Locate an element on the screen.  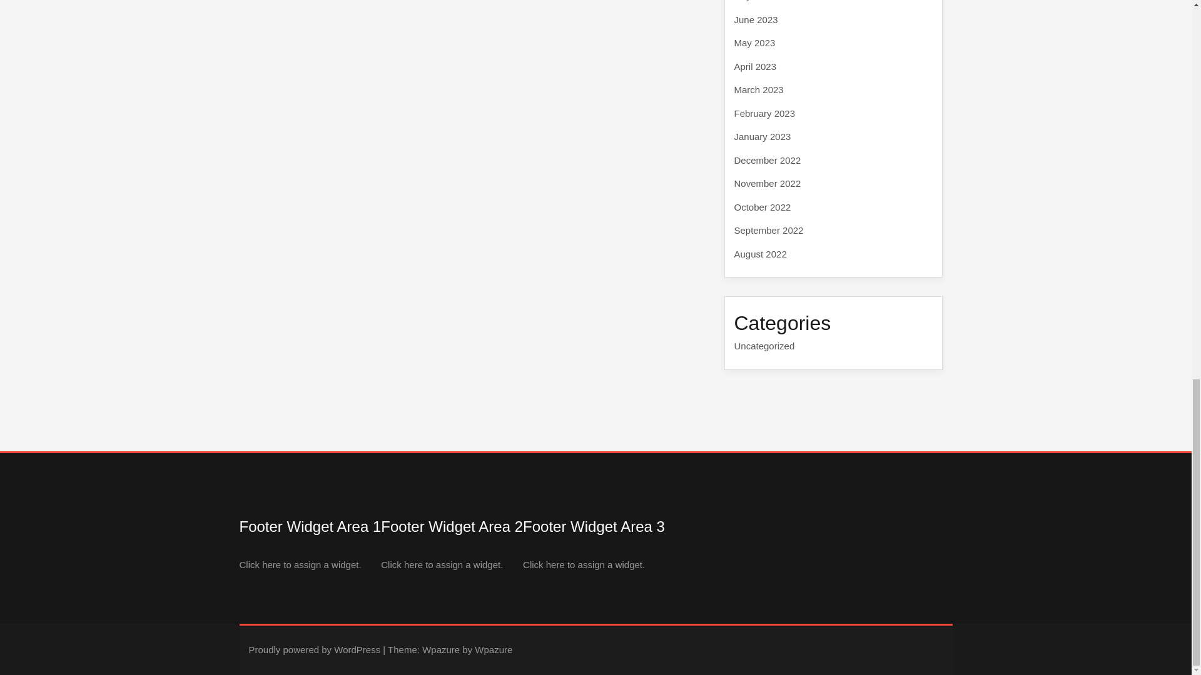
February 2023 is located at coordinates (764, 112).